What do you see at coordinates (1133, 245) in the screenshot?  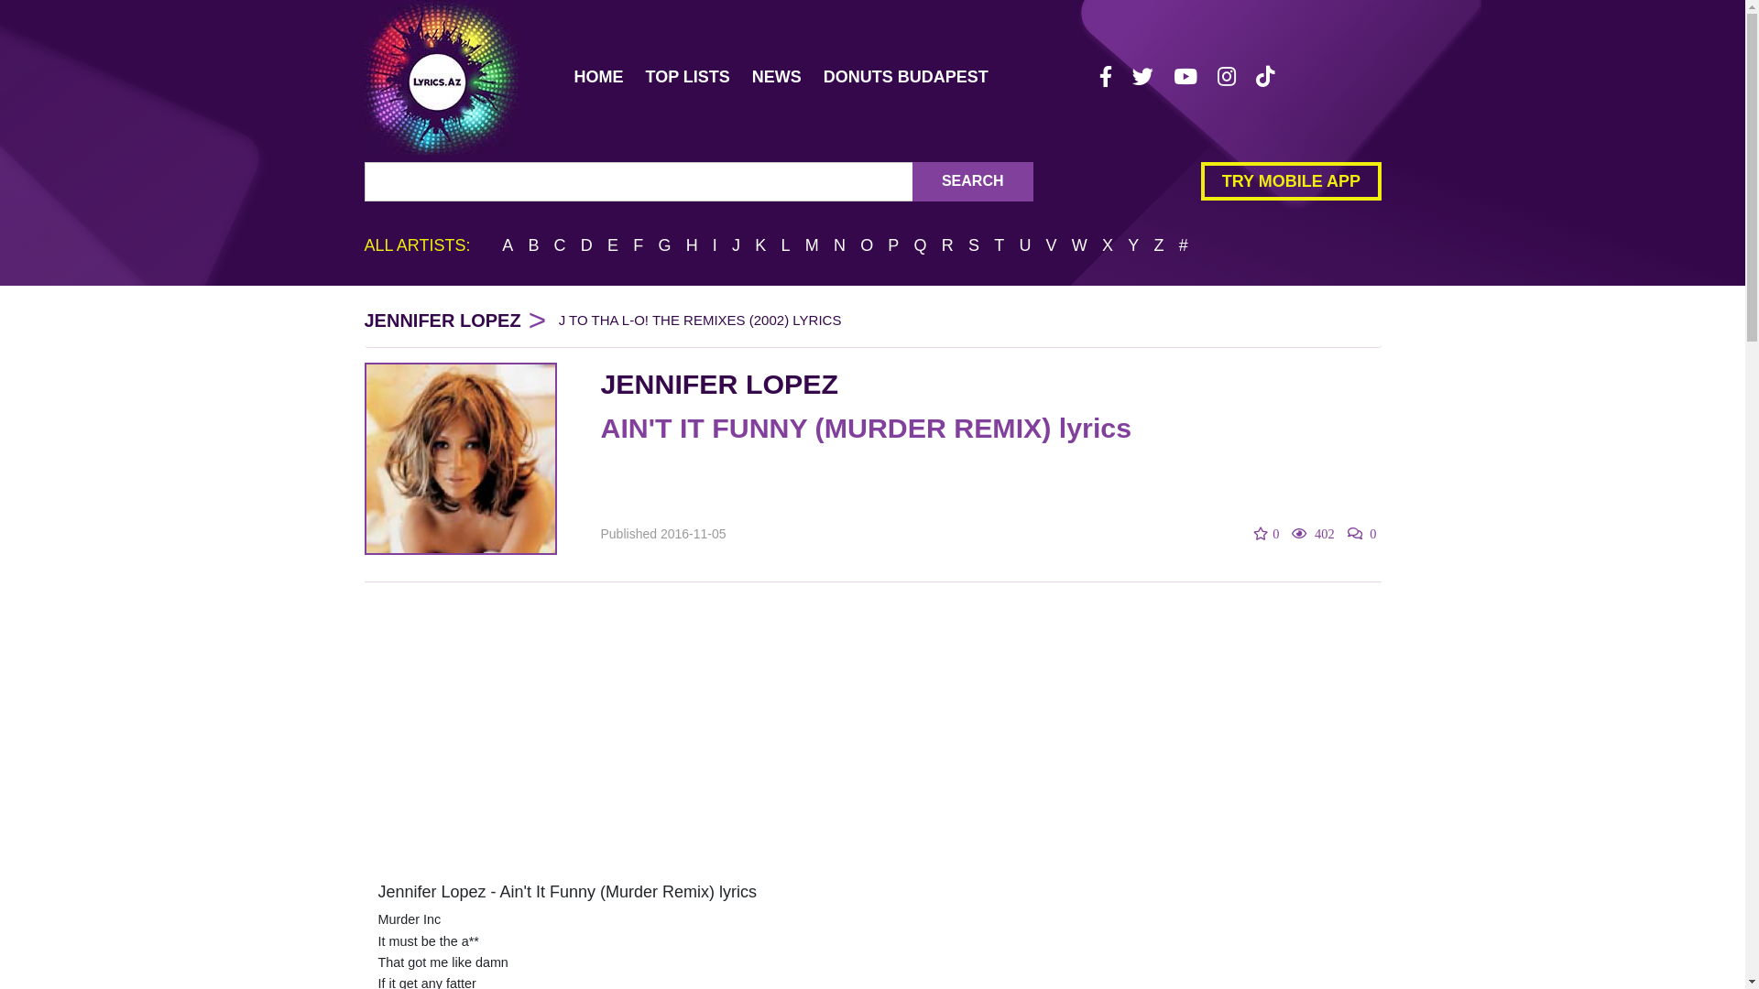 I see `Y` at bounding box center [1133, 245].